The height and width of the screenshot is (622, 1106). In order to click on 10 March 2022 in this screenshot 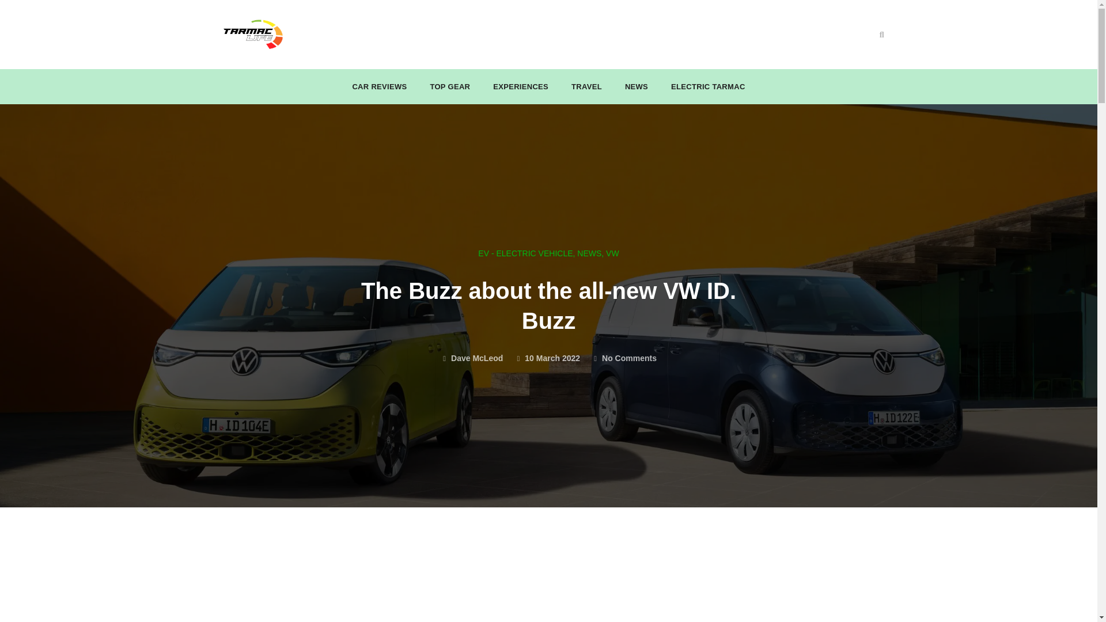, I will do `click(547, 358)`.